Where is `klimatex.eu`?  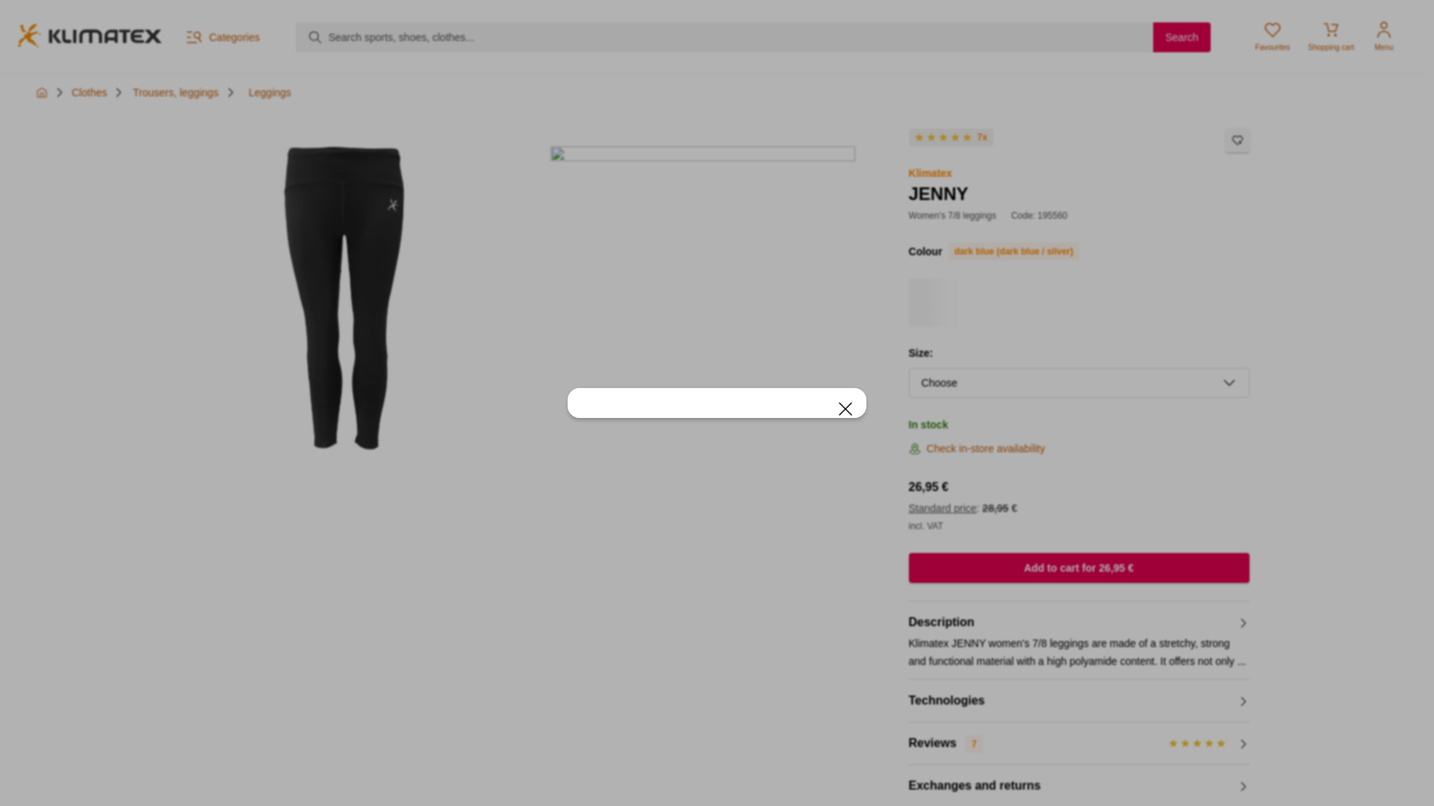
klimatex.eu is located at coordinates (89, 37).